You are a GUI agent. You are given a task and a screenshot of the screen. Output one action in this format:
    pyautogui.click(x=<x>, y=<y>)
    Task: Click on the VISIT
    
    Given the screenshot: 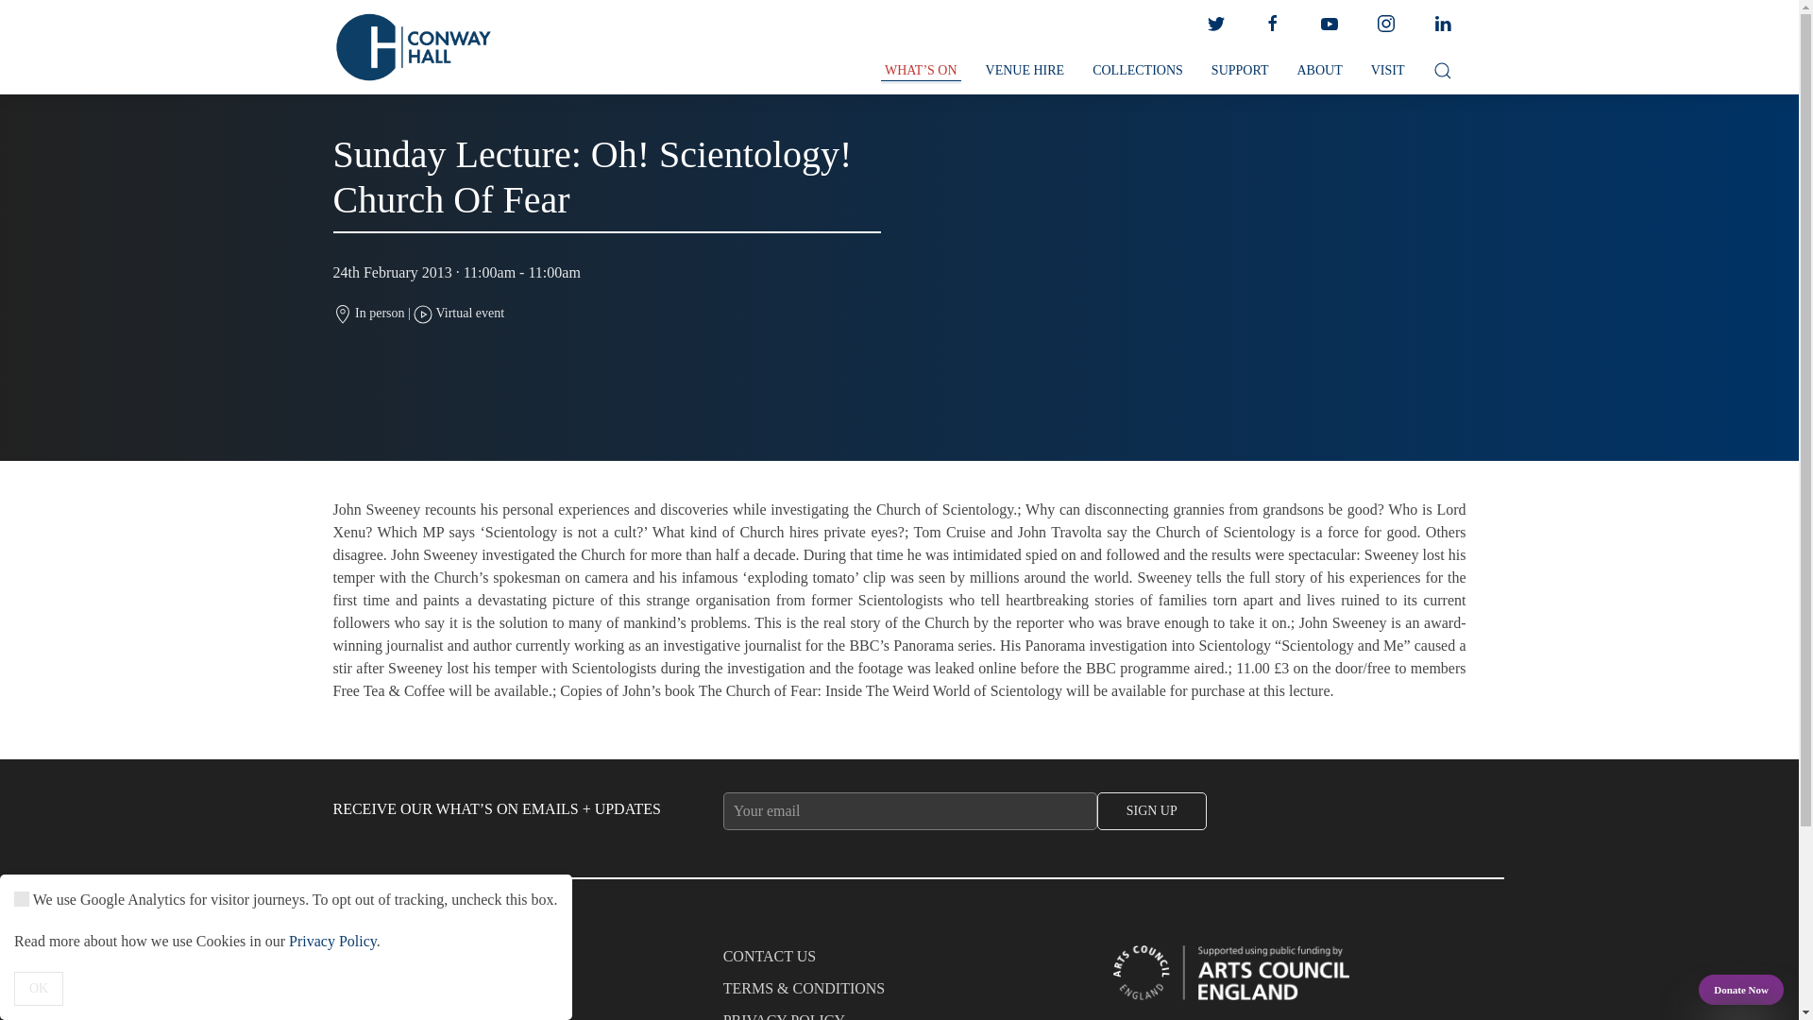 What is the action you would take?
    pyautogui.click(x=1388, y=71)
    